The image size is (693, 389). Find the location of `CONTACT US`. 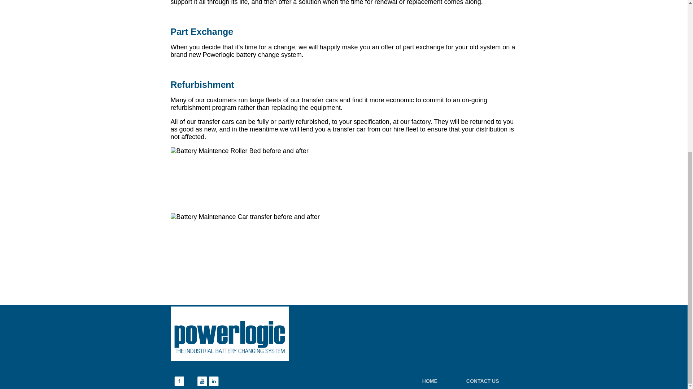

CONTACT US is located at coordinates (483, 381).